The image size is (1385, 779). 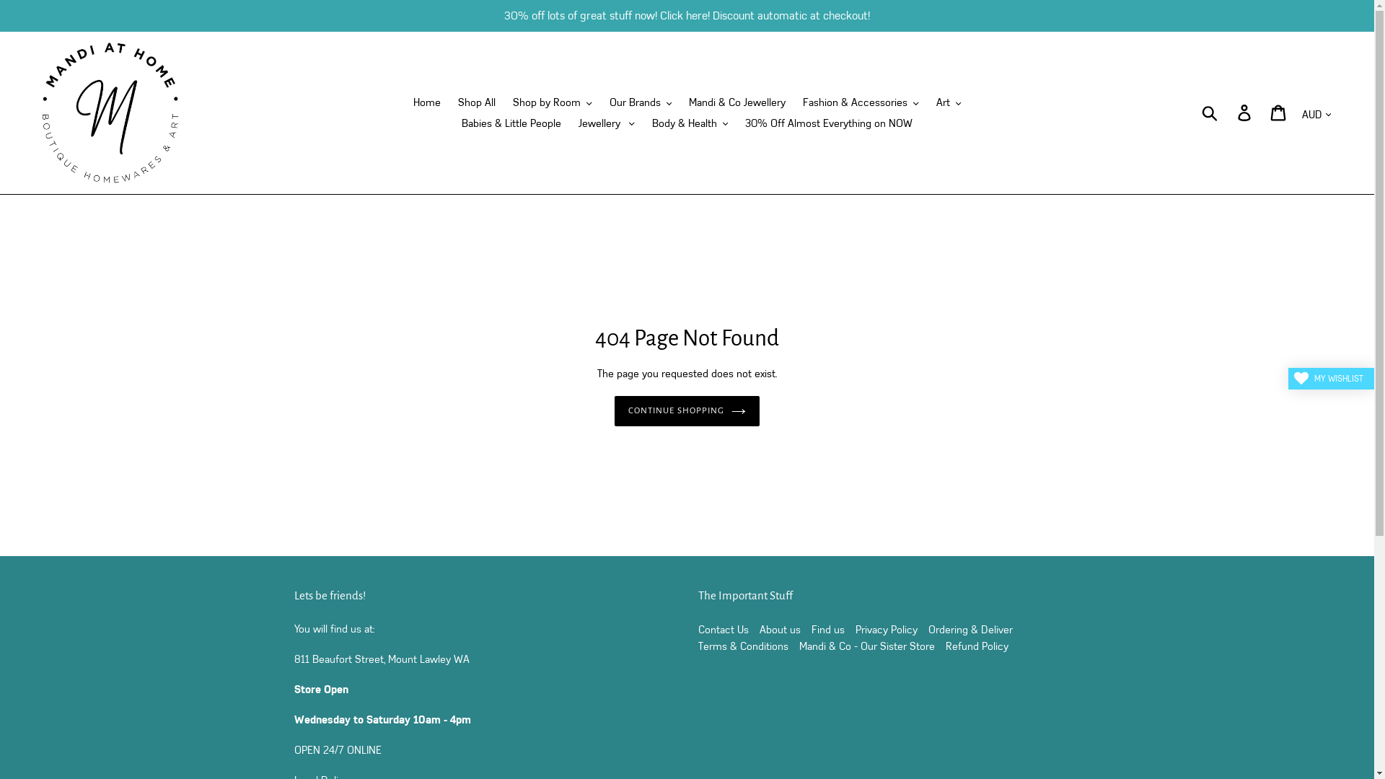 What do you see at coordinates (724, 629) in the screenshot?
I see `Contact Us` at bounding box center [724, 629].